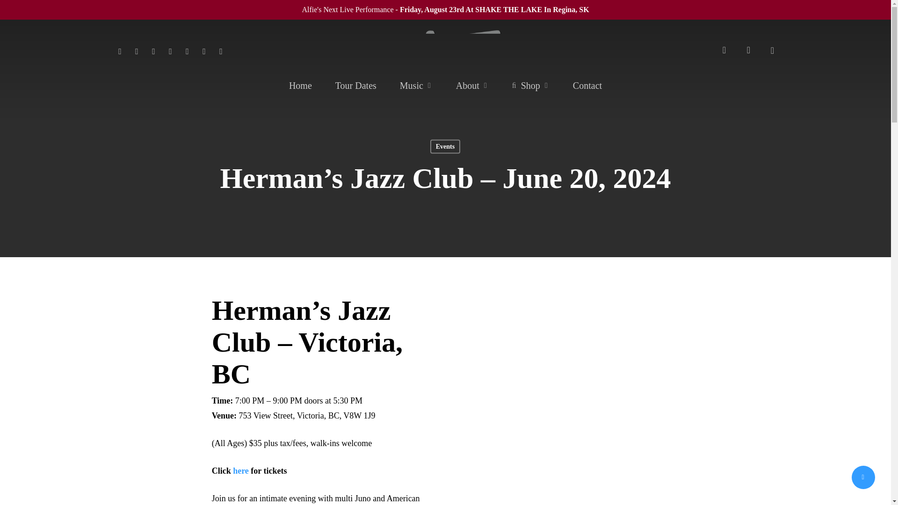 The height and width of the screenshot is (505, 898). What do you see at coordinates (120, 50) in the screenshot?
I see `Twitter` at bounding box center [120, 50].